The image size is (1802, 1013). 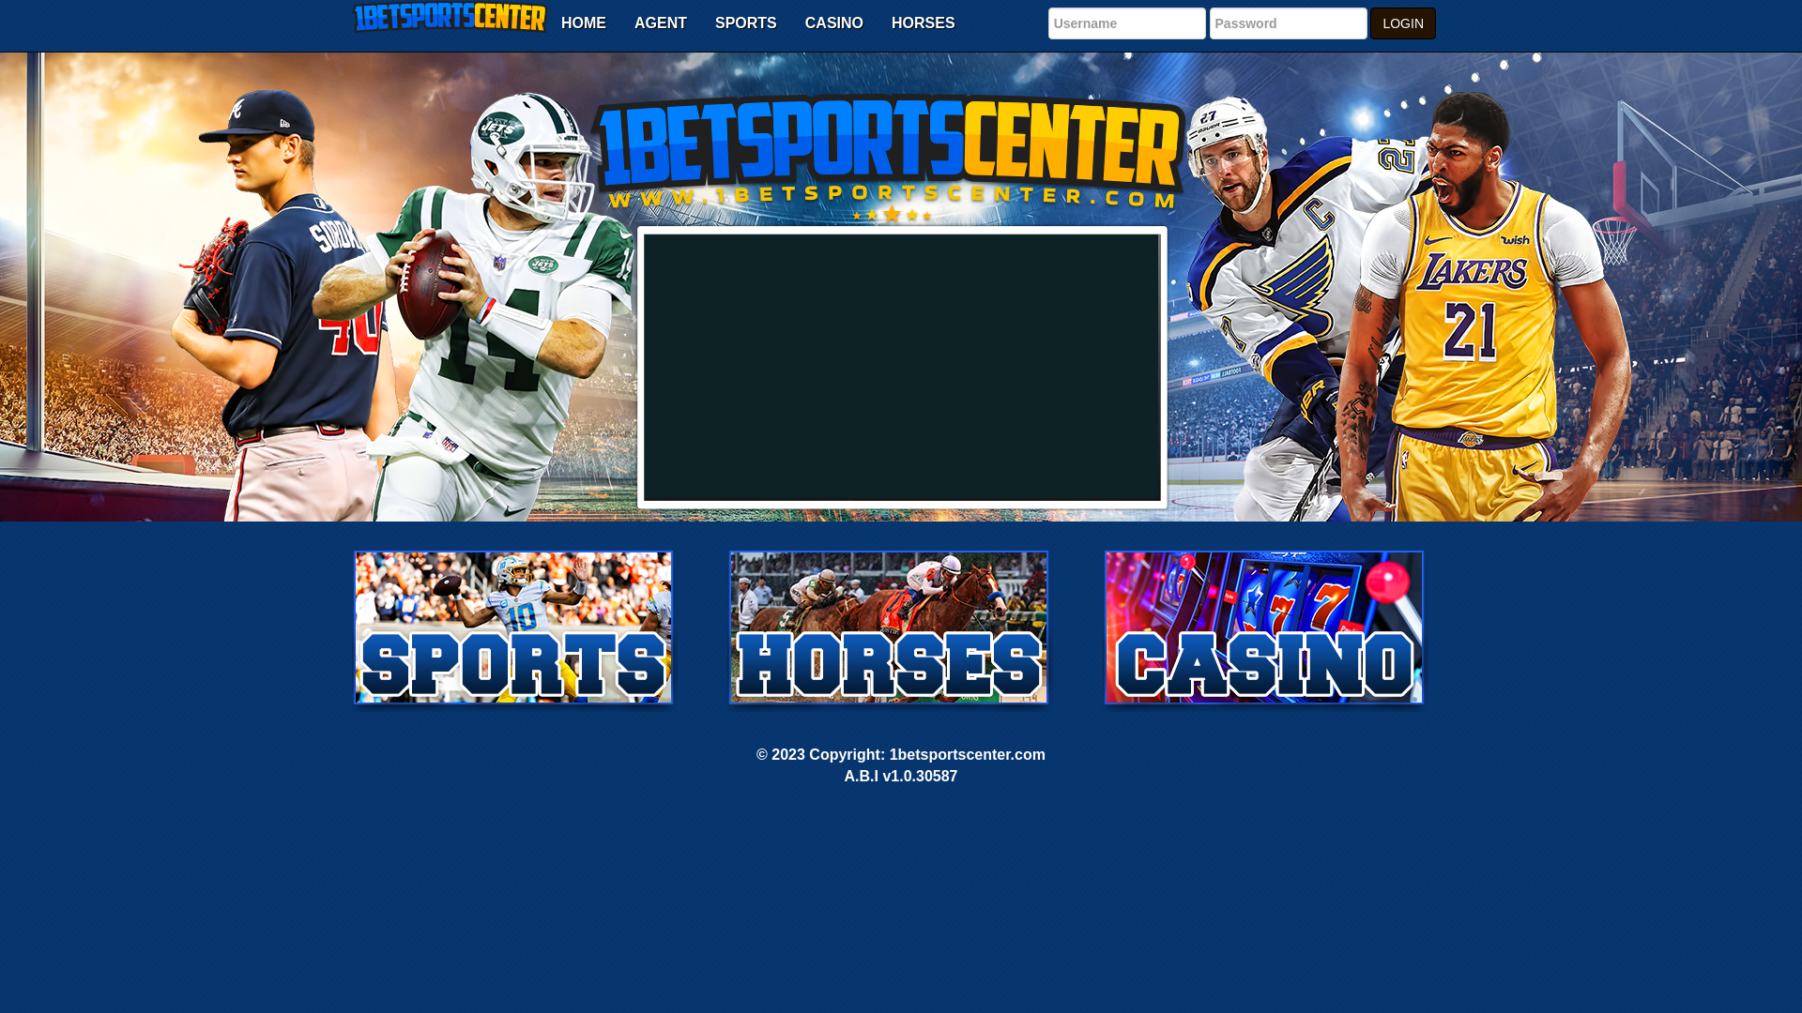 What do you see at coordinates (924, 23) in the screenshot?
I see `HORSES` at bounding box center [924, 23].